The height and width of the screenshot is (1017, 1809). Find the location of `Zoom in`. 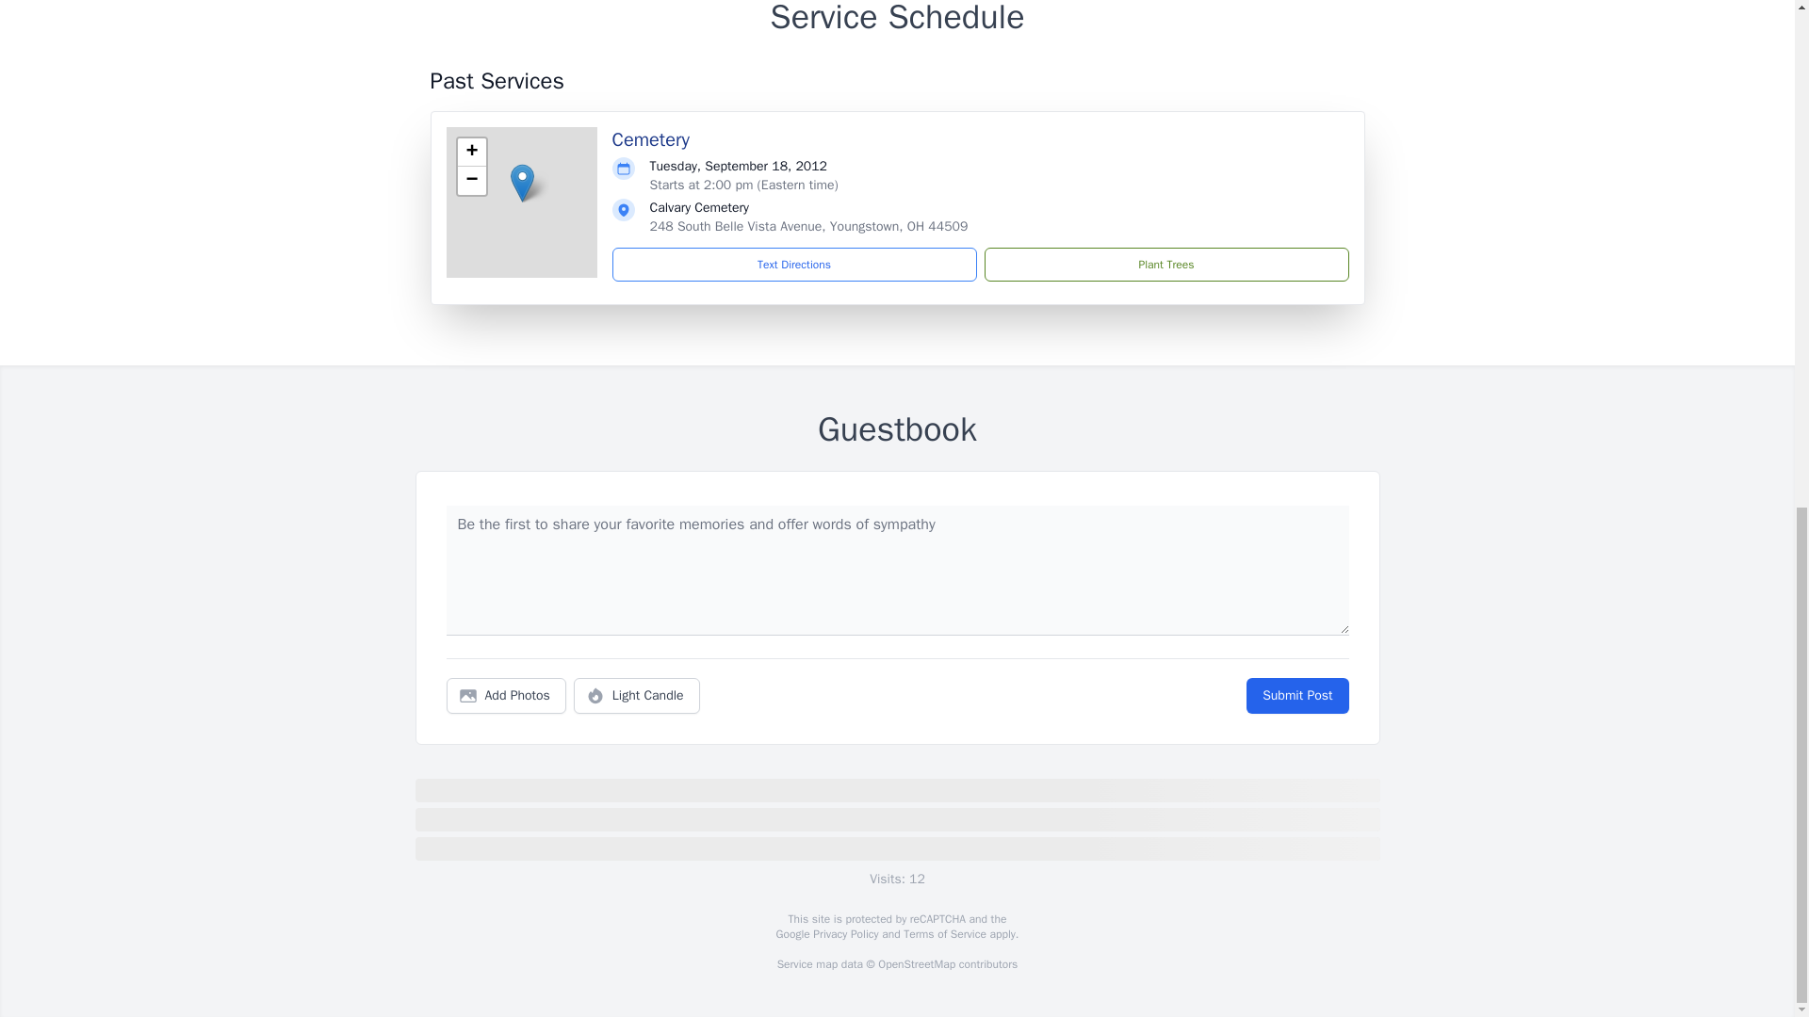

Zoom in is located at coordinates (471, 153).